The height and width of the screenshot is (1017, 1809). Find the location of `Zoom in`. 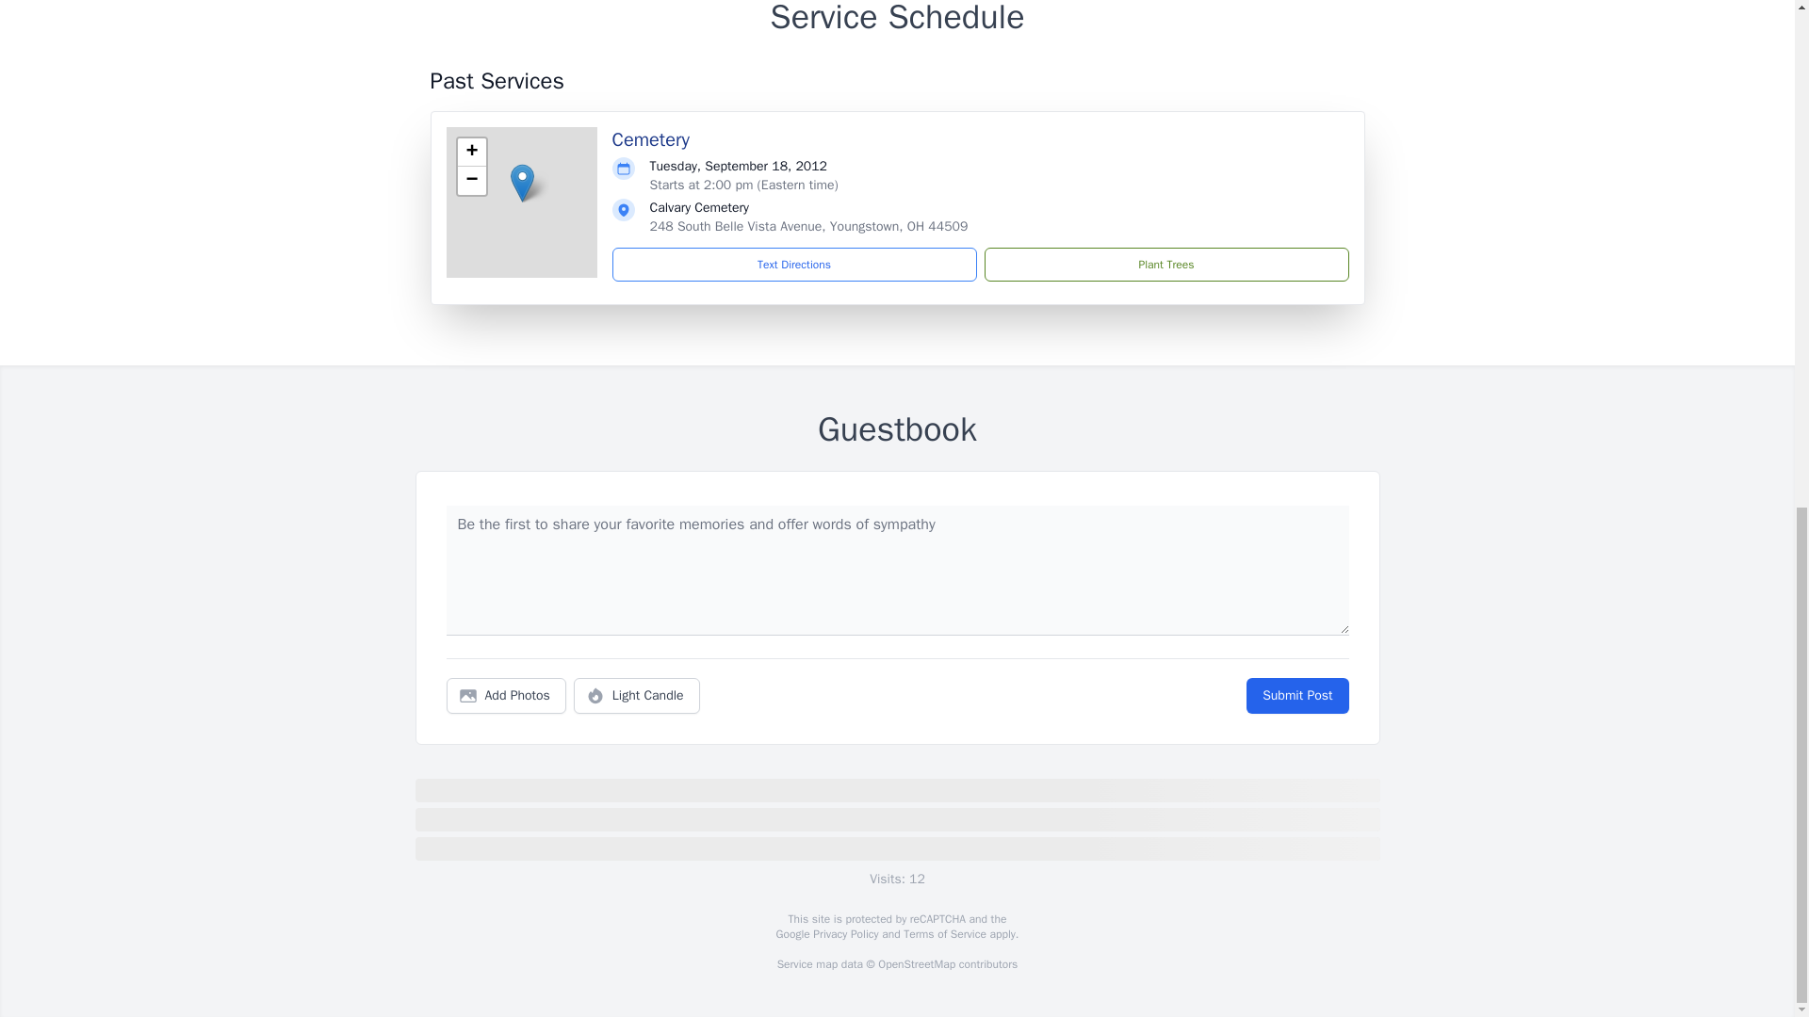

Zoom in is located at coordinates (471, 153).